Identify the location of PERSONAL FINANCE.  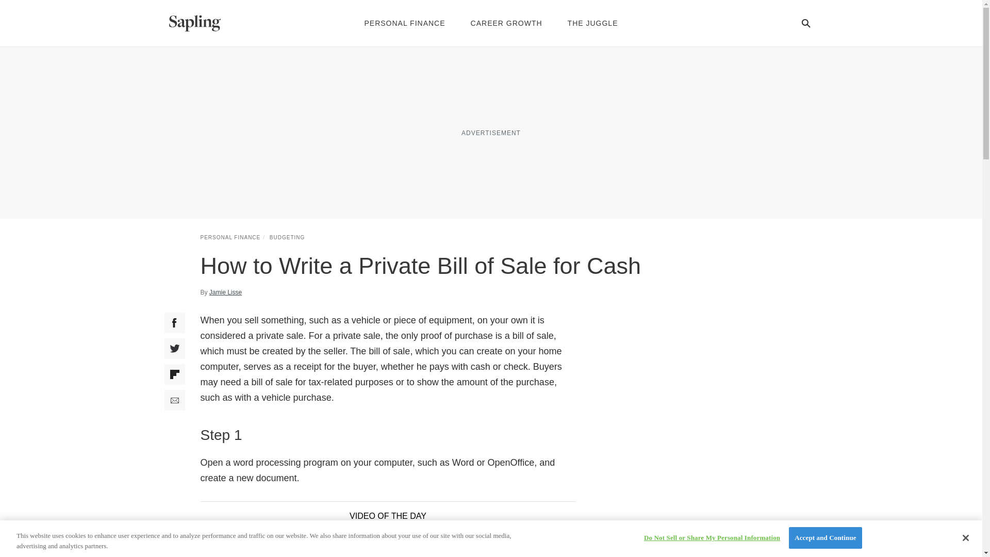
(230, 237).